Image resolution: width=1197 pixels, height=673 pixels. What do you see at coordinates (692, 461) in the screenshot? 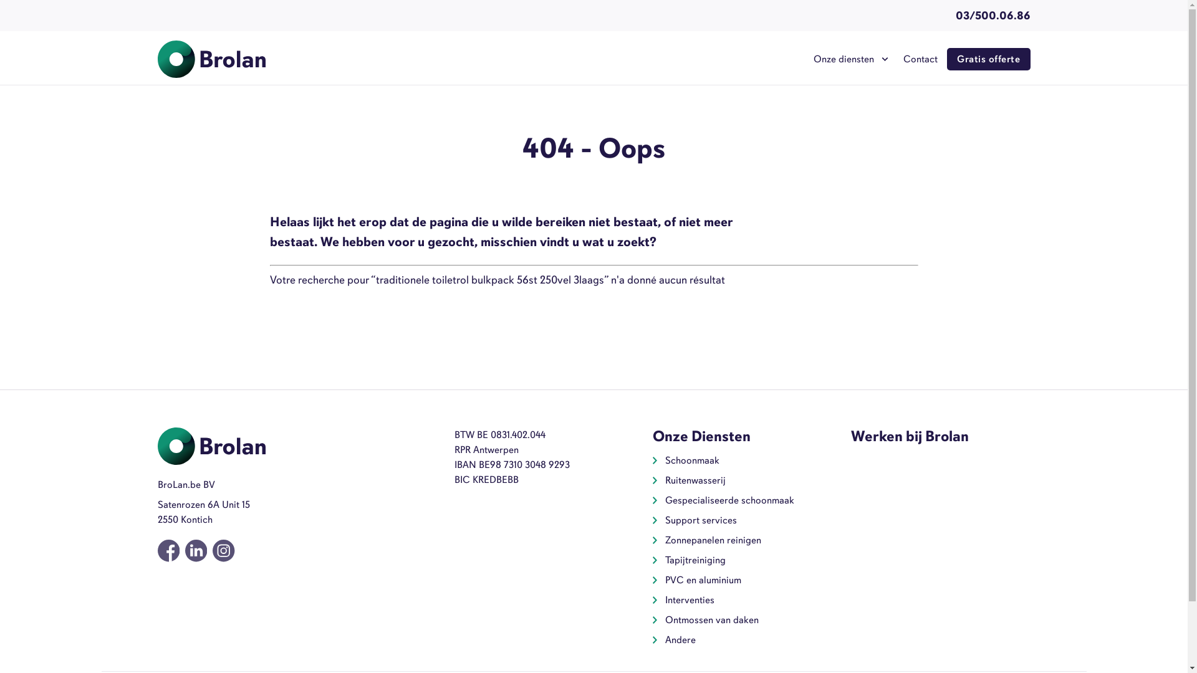
I see `Schoonmaak` at bounding box center [692, 461].